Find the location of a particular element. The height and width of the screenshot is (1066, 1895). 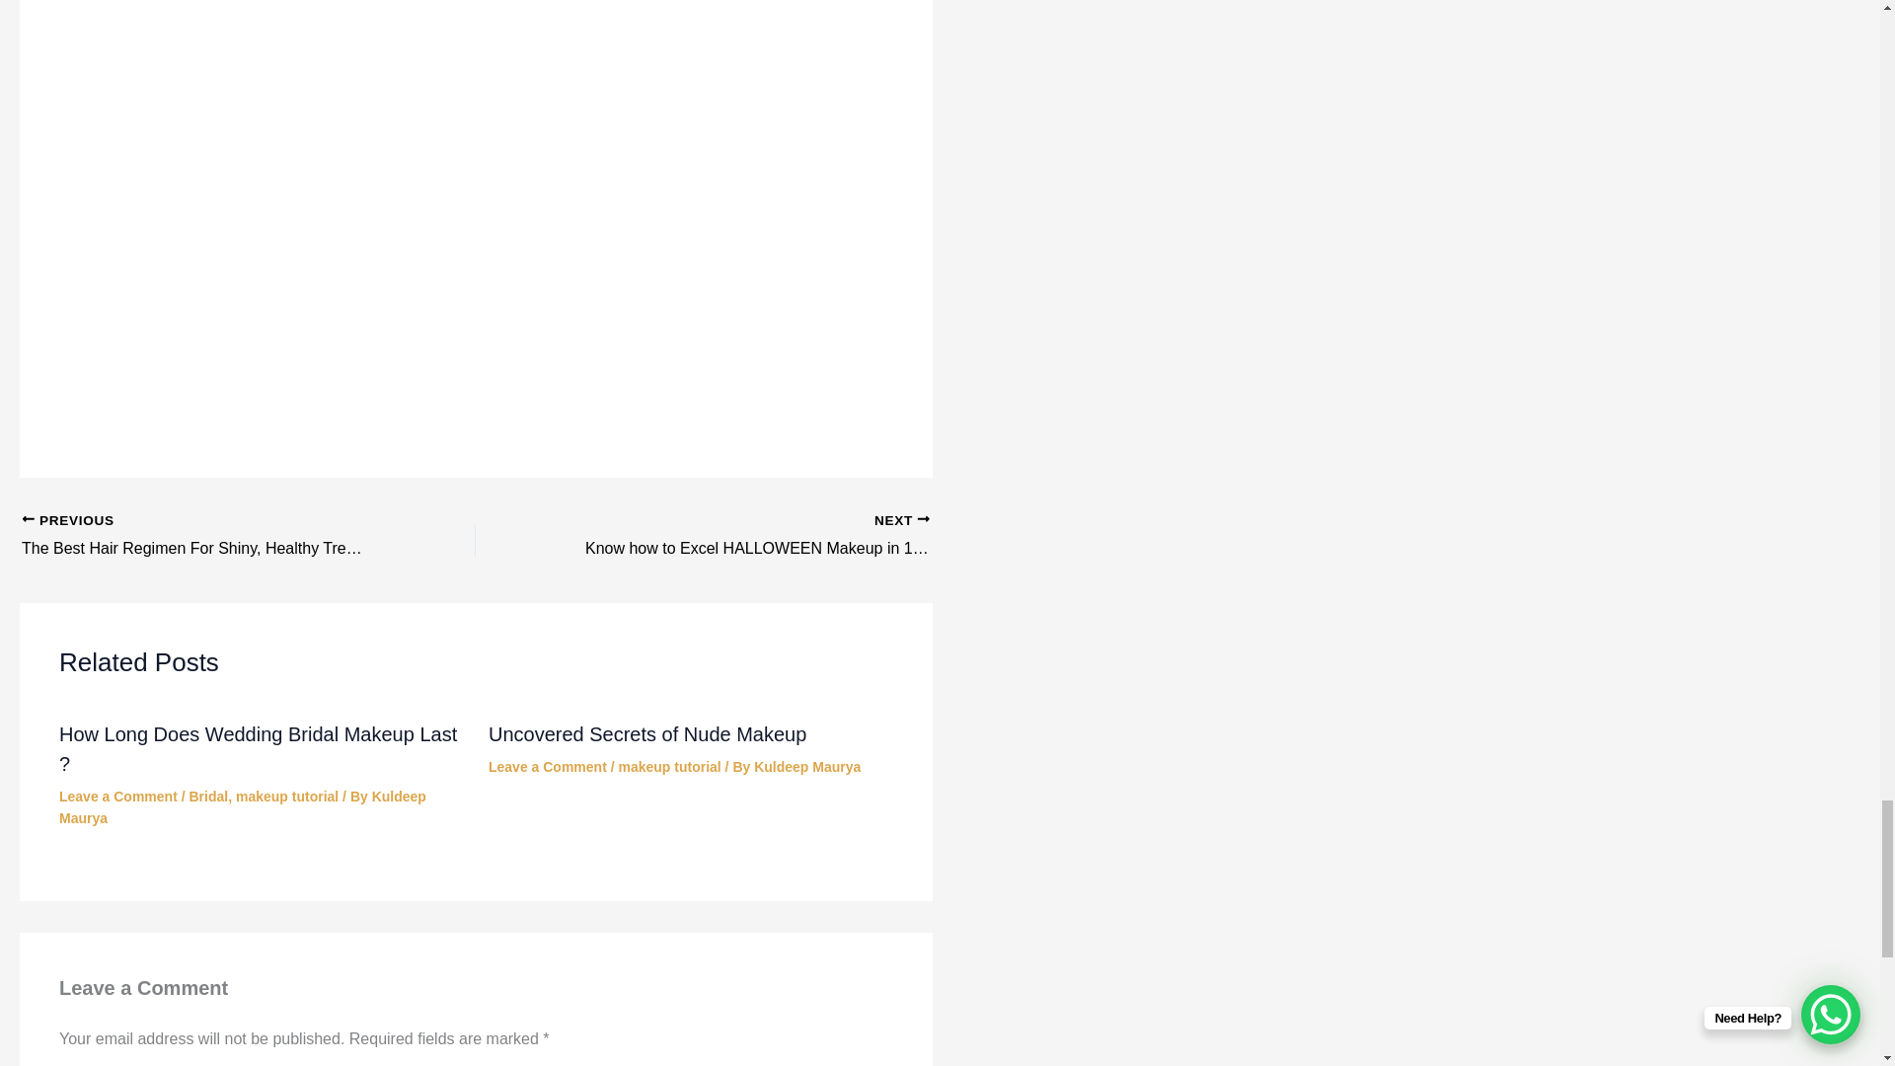

View all posts by Kuldeep Maurya is located at coordinates (807, 766).